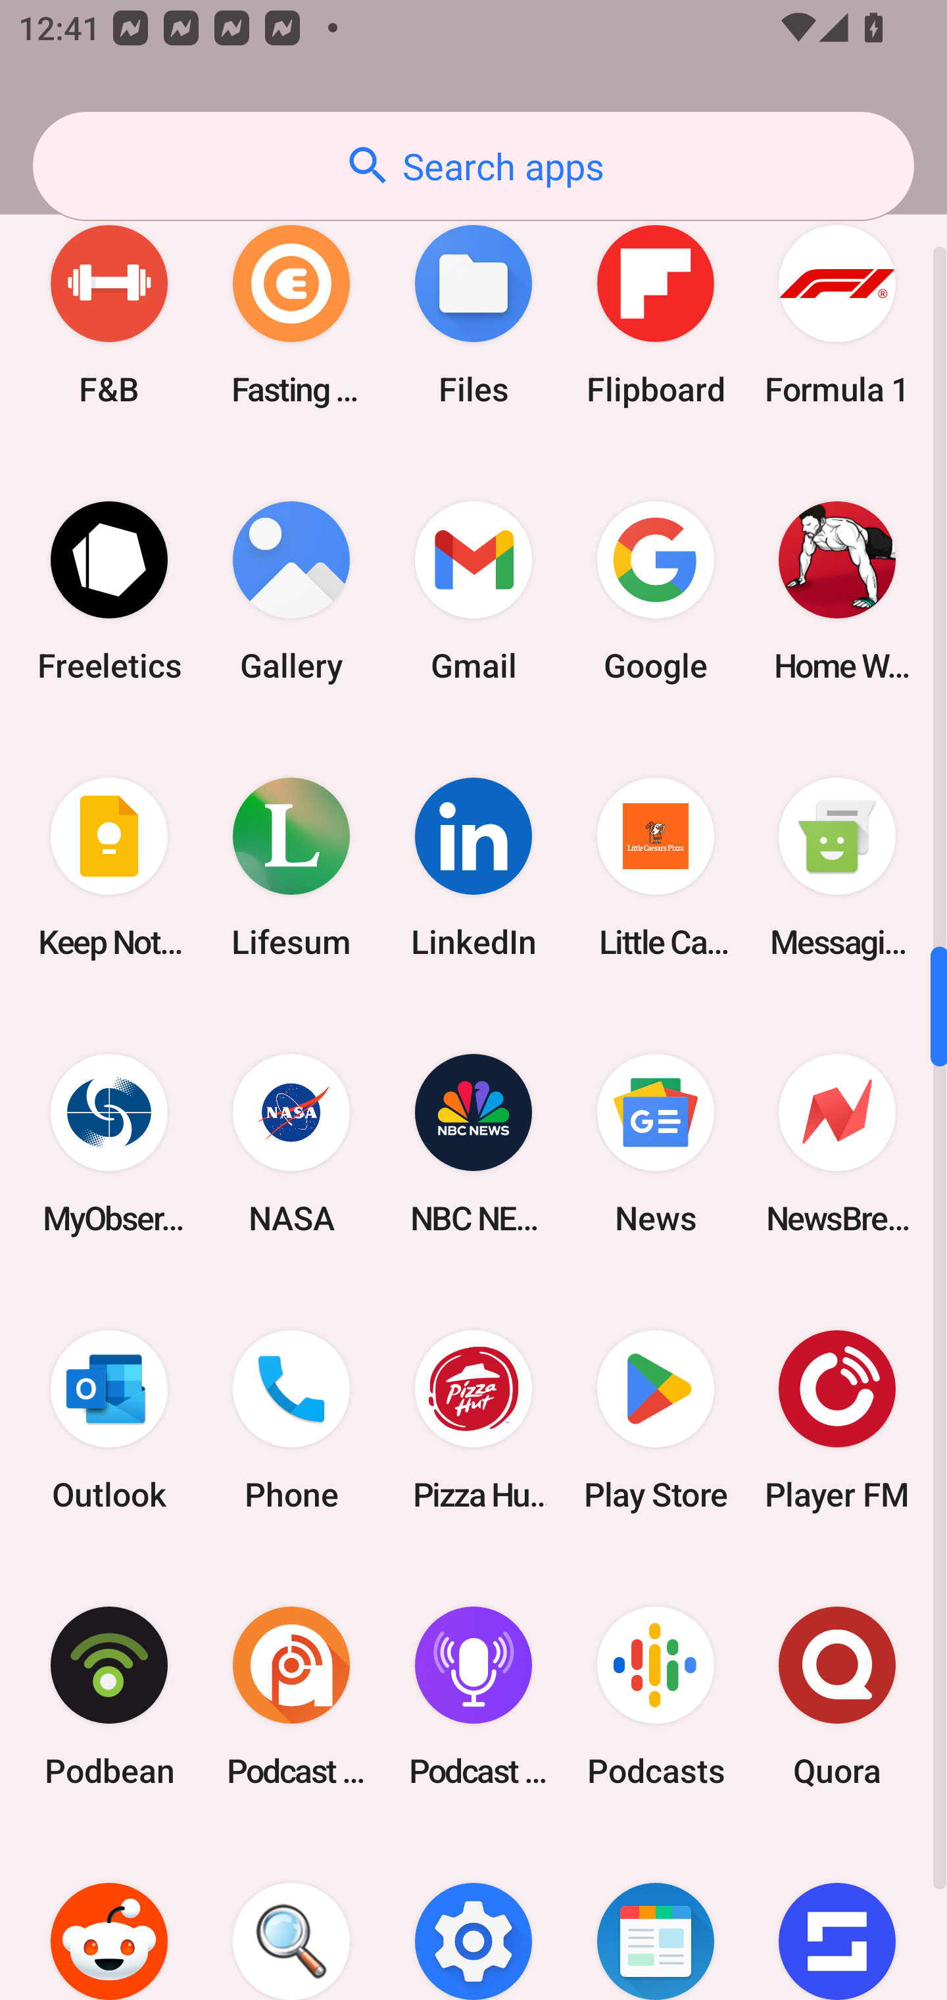 This screenshot has height=2000, width=947. Describe the element at coordinates (473, 166) in the screenshot. I see `  Search apps` at that location.